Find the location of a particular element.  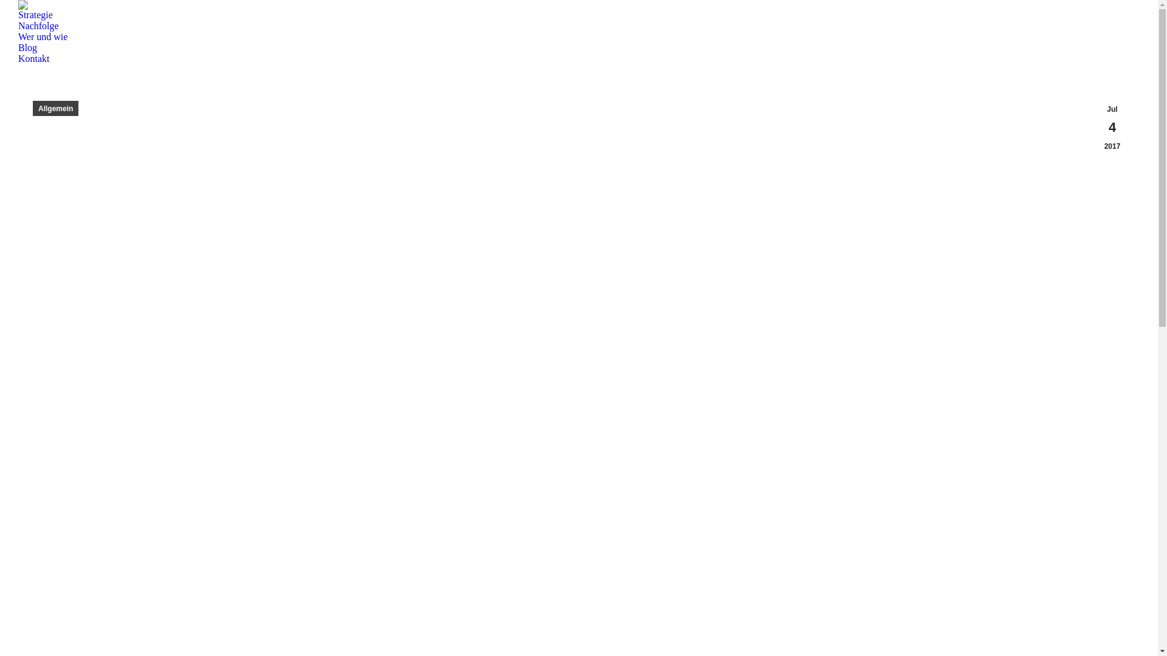

Nachfolge is located at coordinates (39, 26).